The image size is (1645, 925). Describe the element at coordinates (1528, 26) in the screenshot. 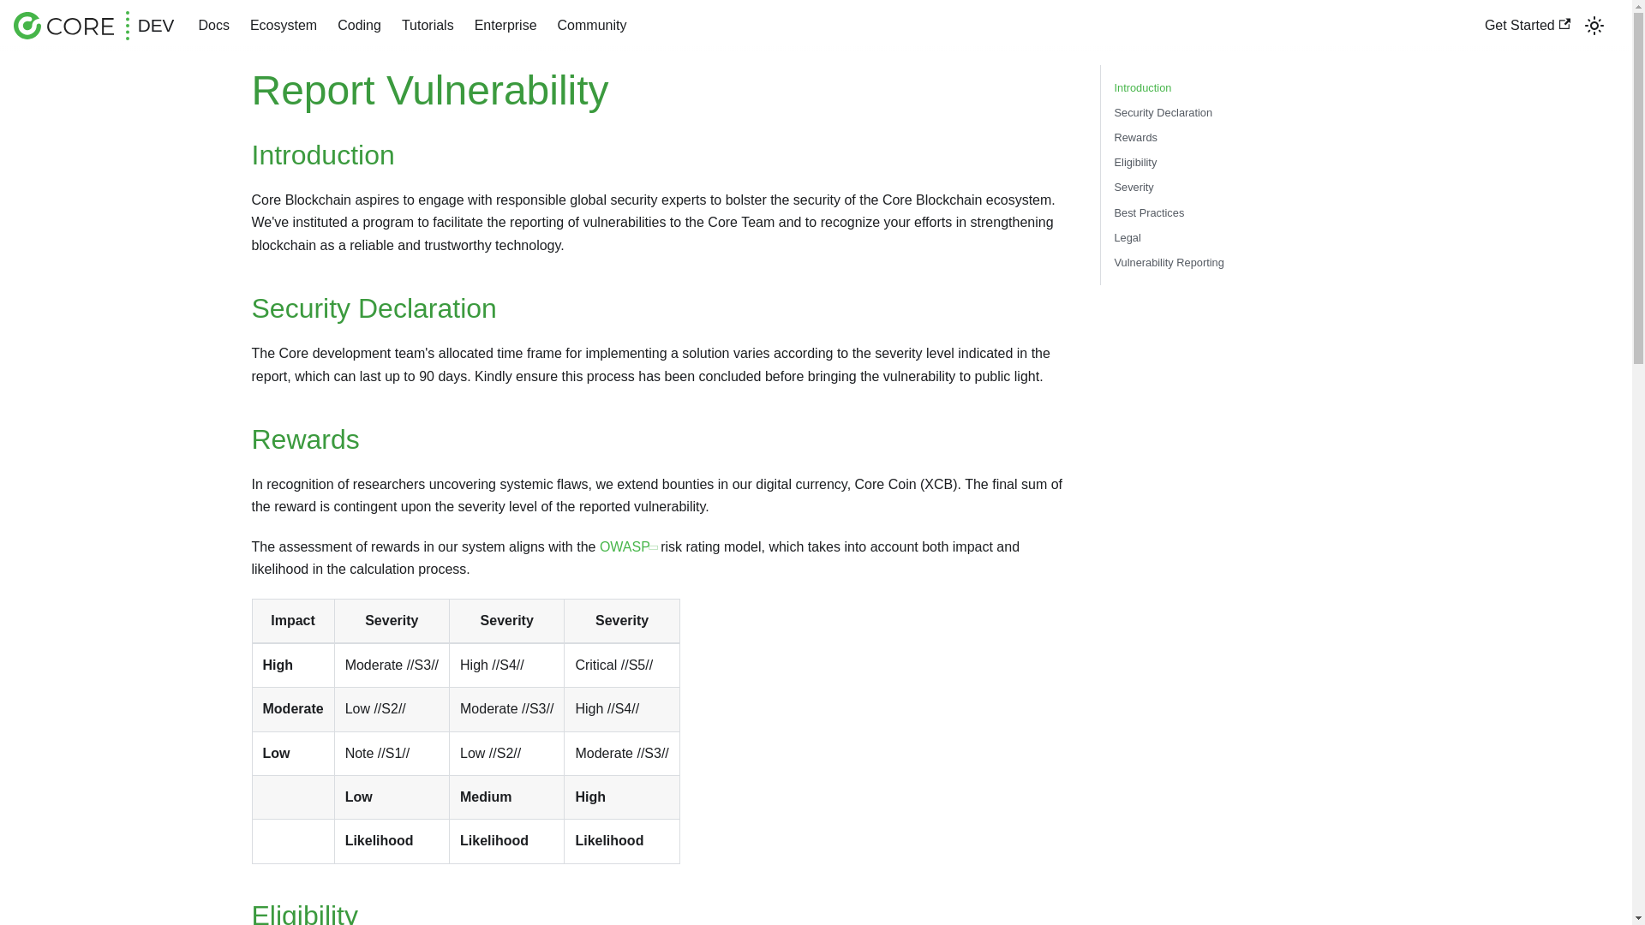

I see `Get Started` at that location.